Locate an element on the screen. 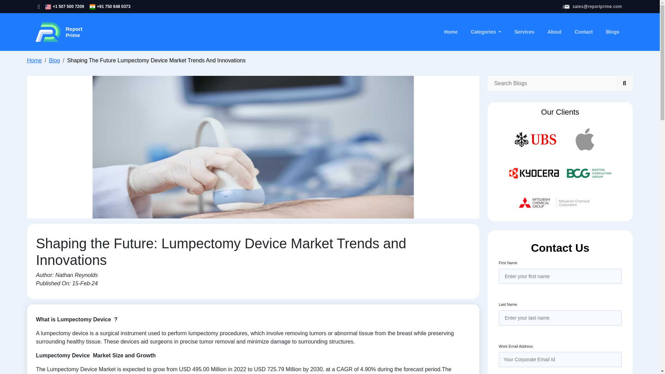  Blog is located at coordinates (58, 32).